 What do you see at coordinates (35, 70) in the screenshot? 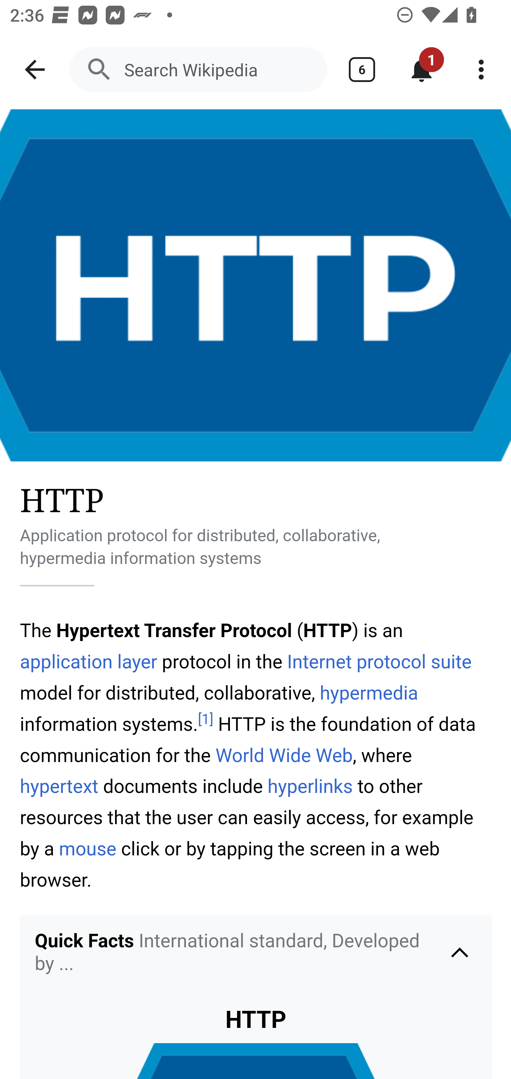
I see `Navigate up` at bounding box center [35, 70].